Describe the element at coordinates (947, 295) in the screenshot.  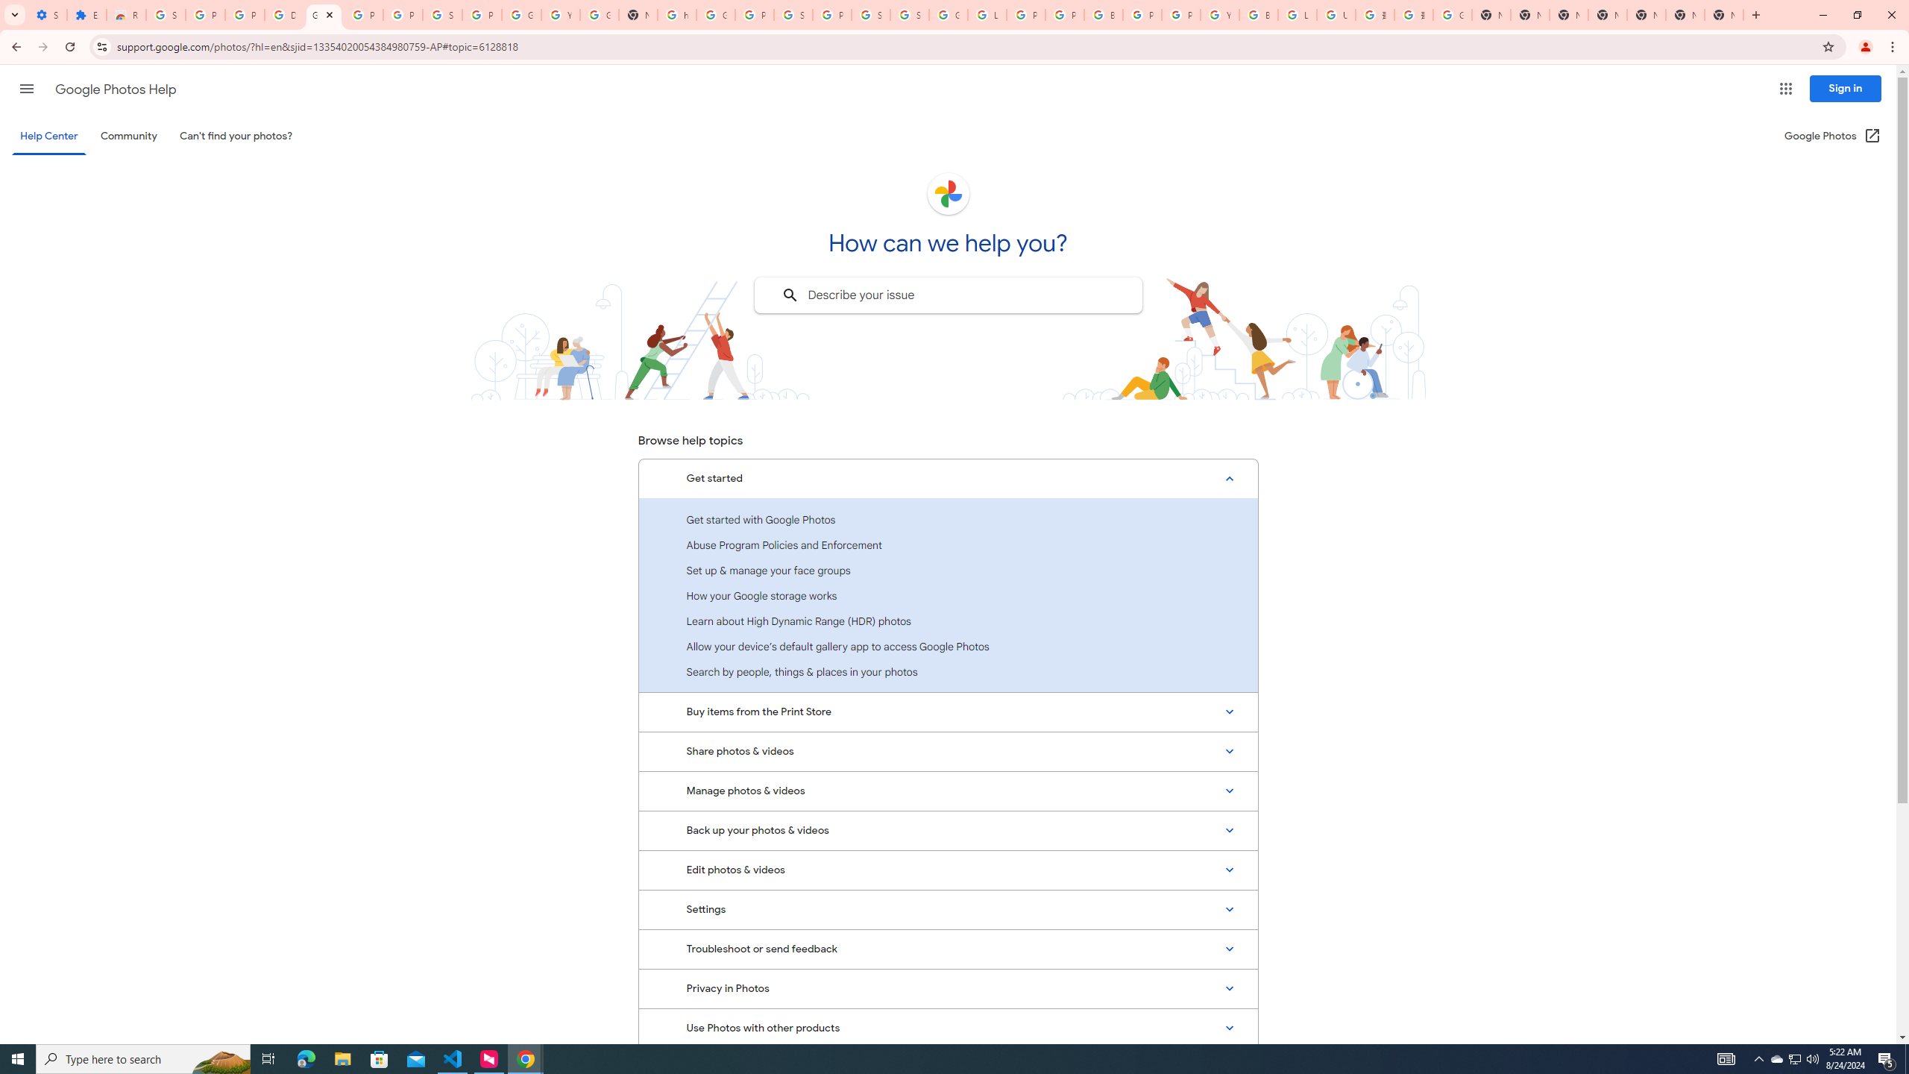
I see `Describe your issue to find information that might help you.` at that location.